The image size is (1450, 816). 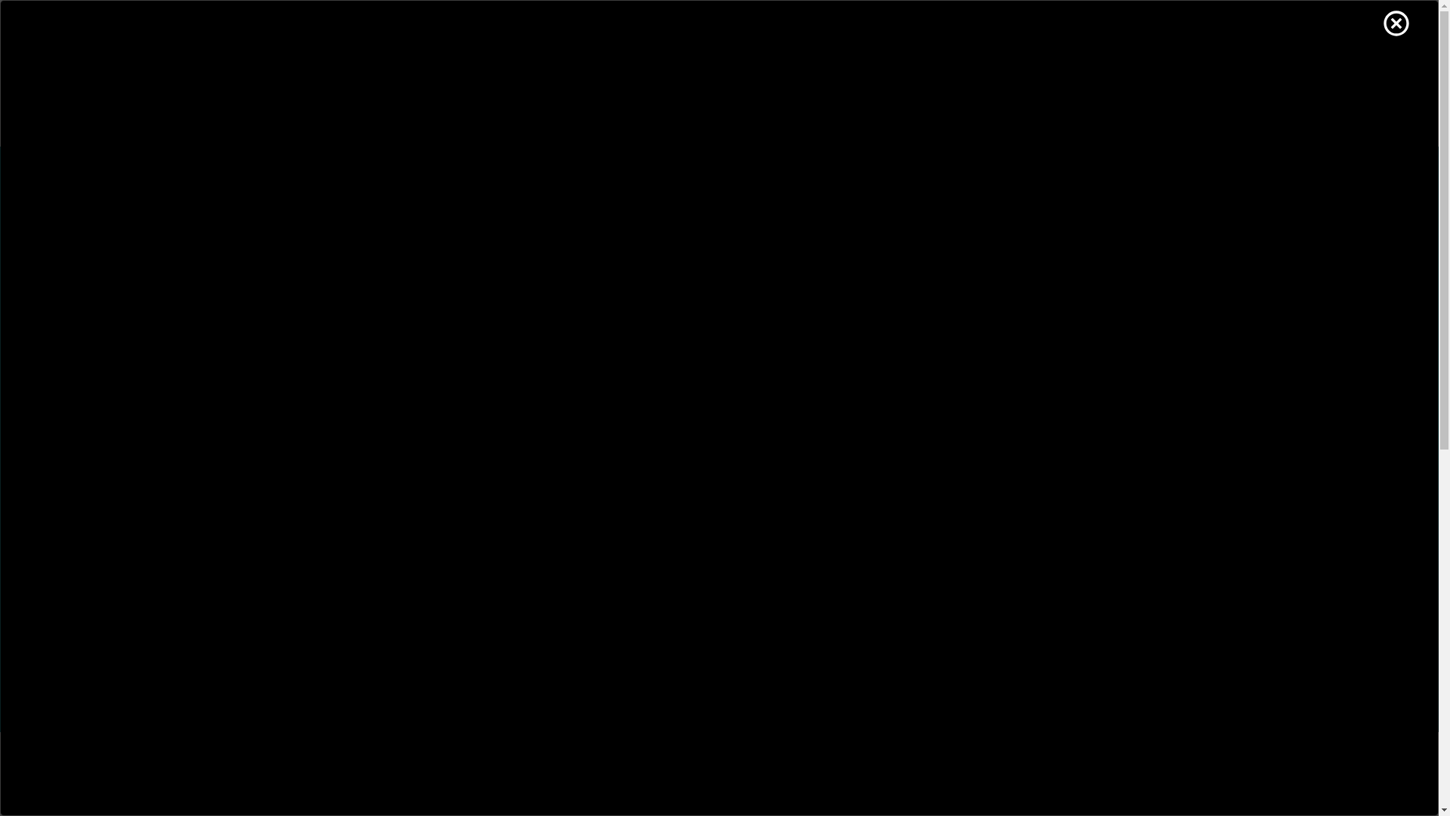 I want to click on Accueil, so click(x=397, y=54).